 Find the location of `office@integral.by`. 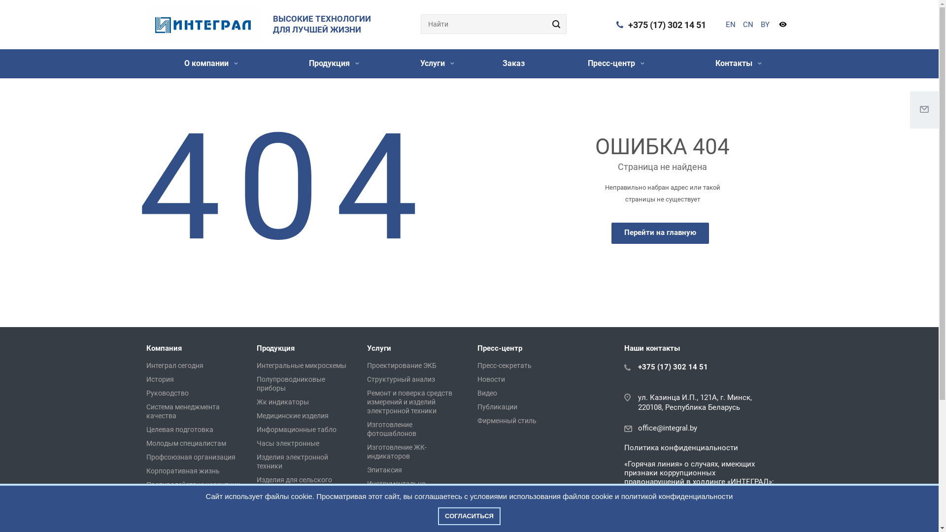

office@integral.by is located at coordinates (668, 428).